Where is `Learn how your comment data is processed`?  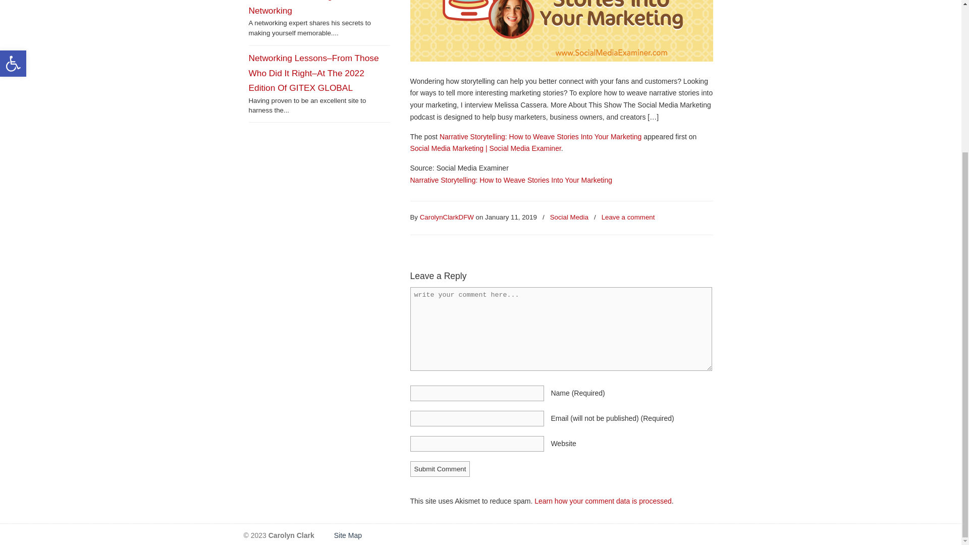
Learn how your comment data is processed is located at coordinates (603, 501).